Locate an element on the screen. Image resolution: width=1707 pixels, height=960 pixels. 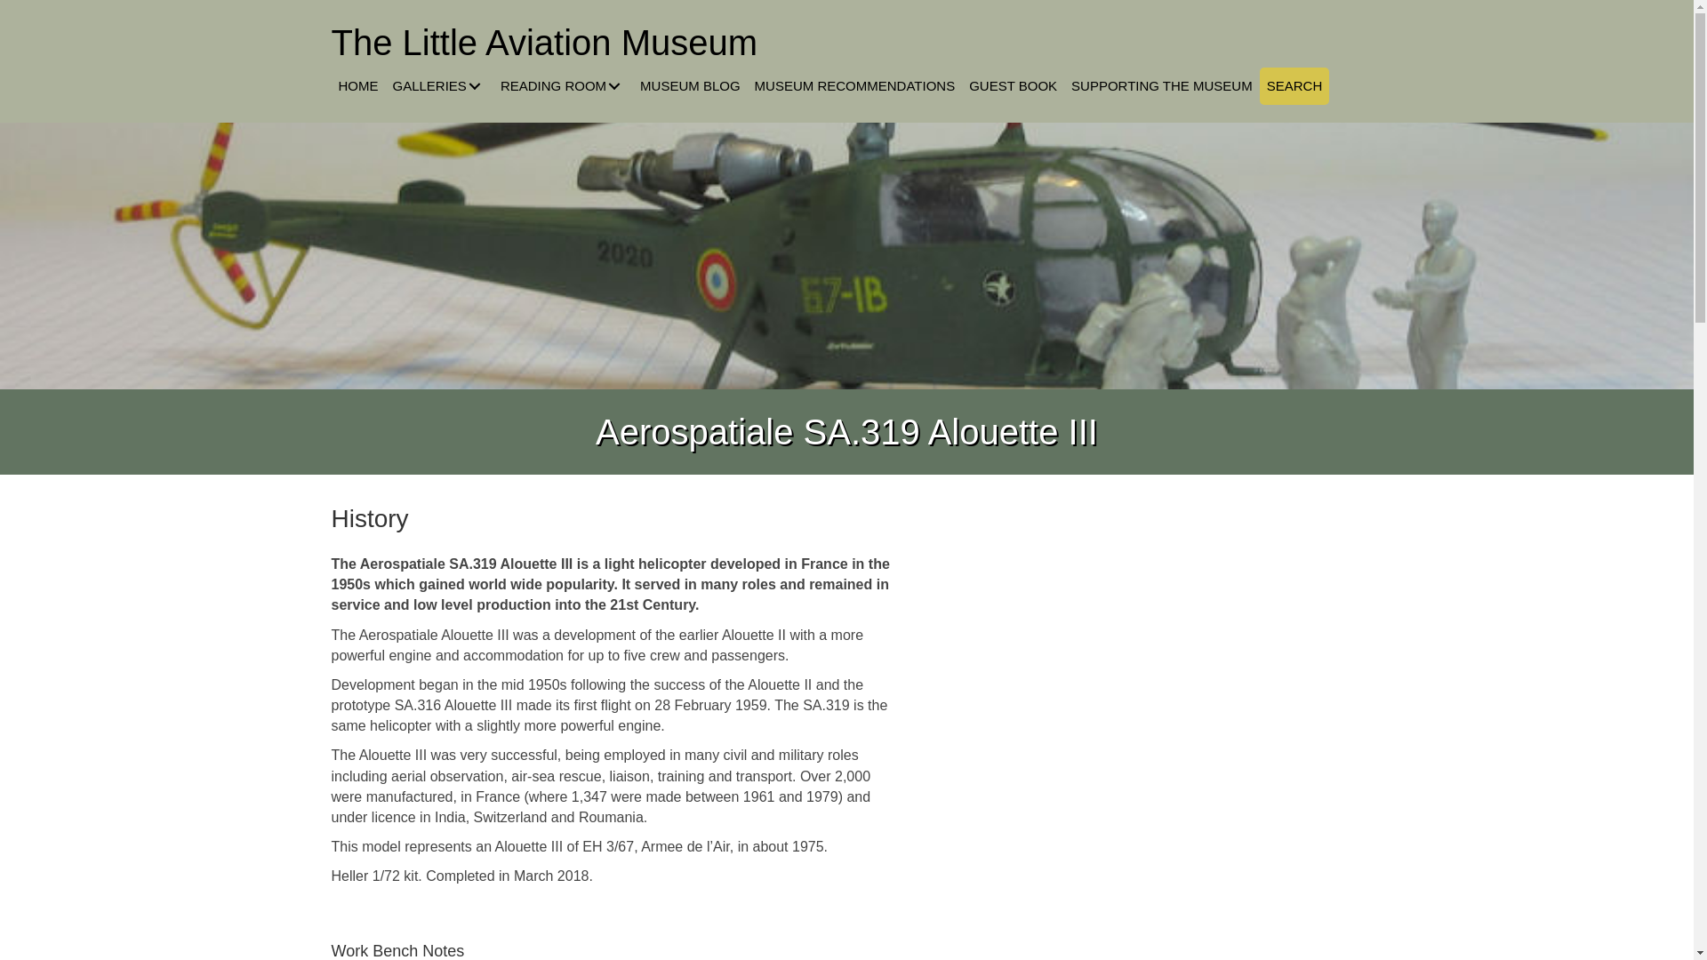
The Little Aviation Museum is located at coordinates (544, 43).